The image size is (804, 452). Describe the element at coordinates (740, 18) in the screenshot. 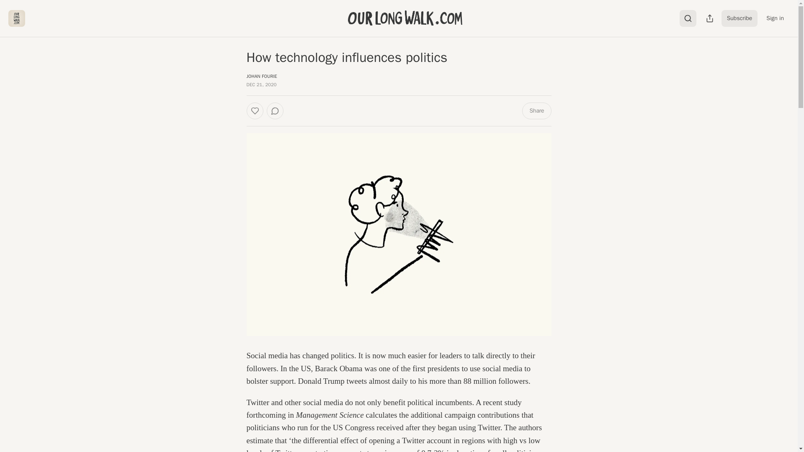

I see `Subscribe` at that location.